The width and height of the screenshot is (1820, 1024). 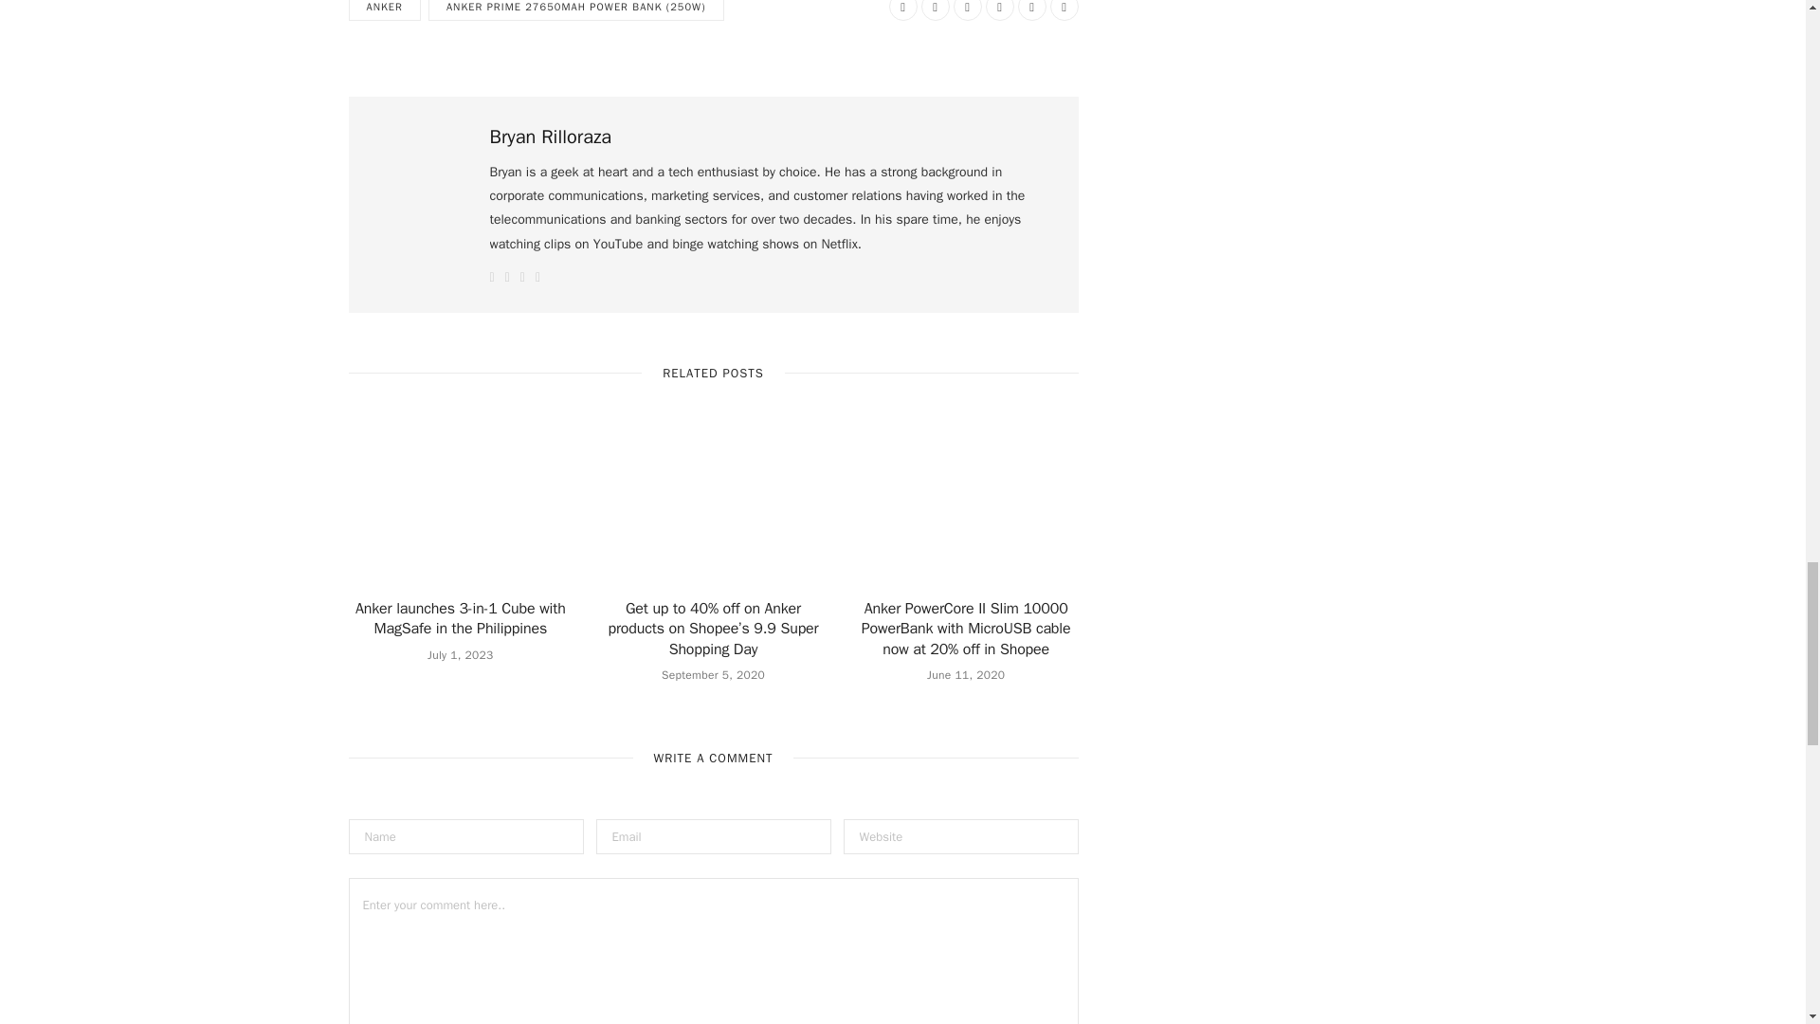 I want to click on July 1, 2023, so click(x=461, y=654).